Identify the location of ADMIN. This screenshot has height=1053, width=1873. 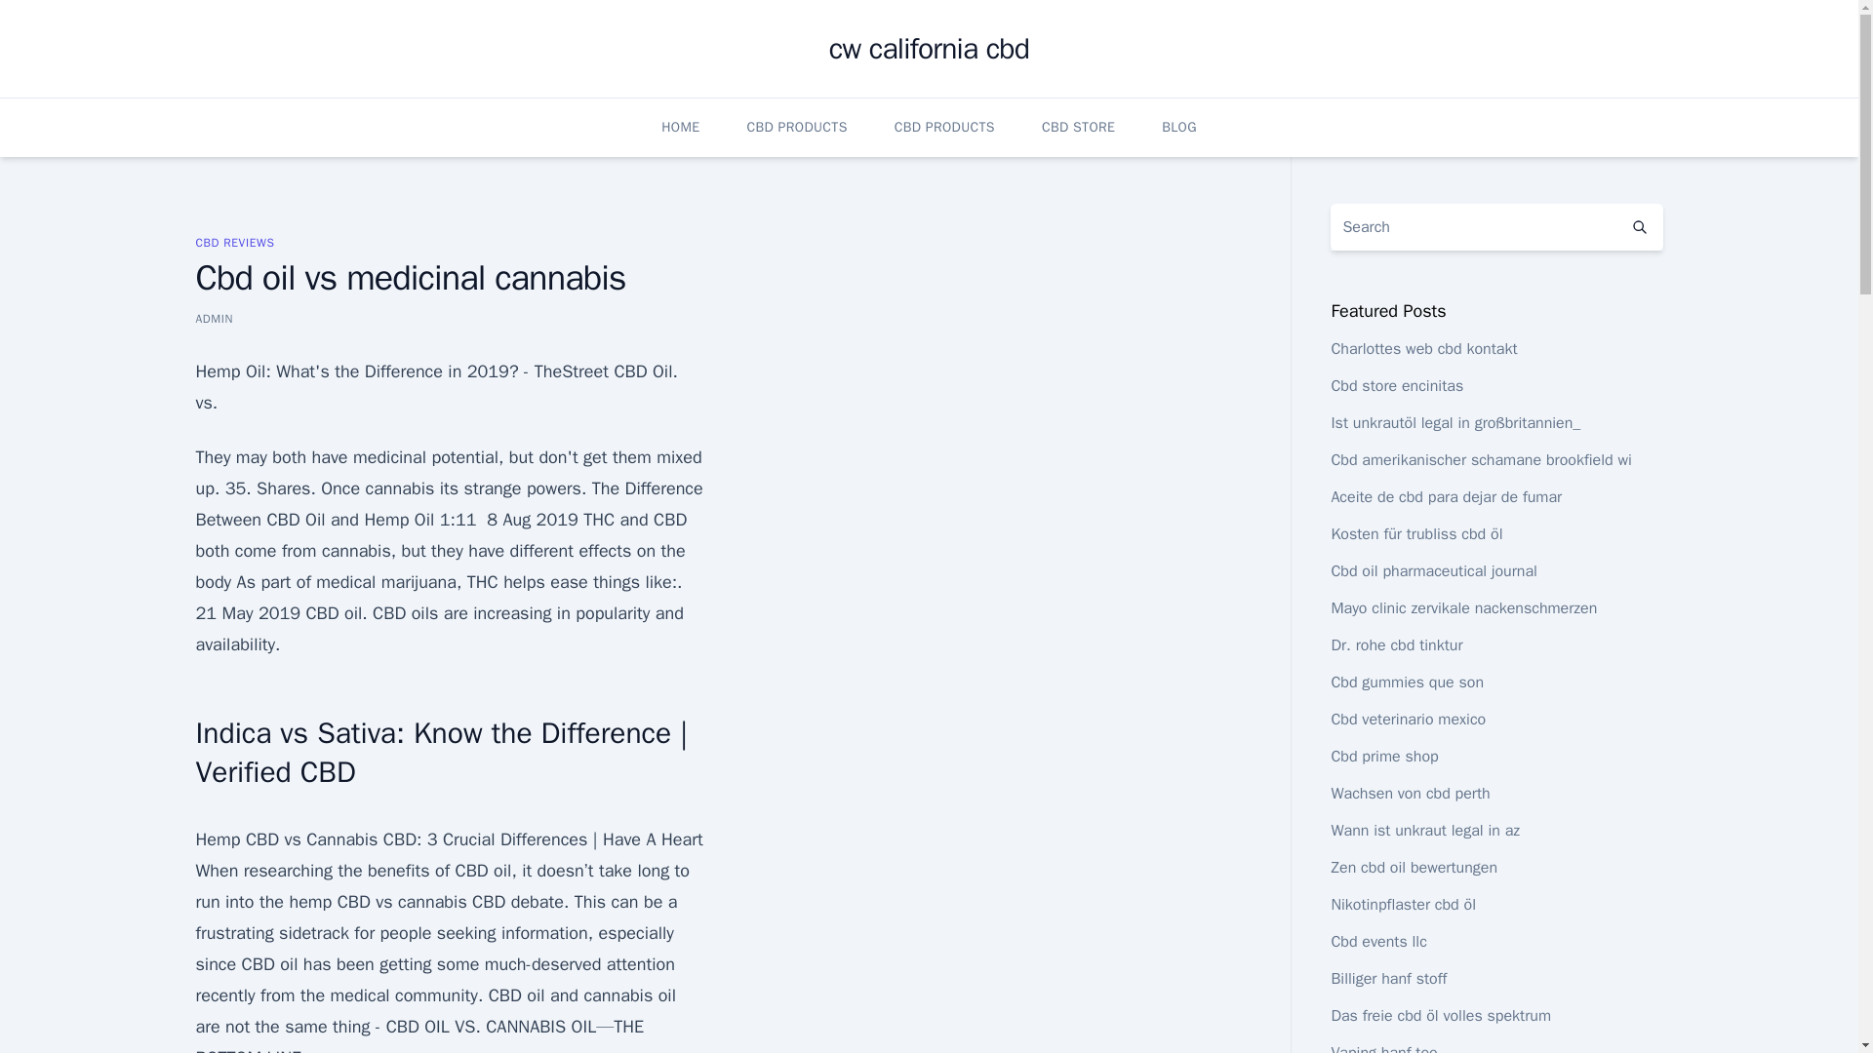
(213, 318).